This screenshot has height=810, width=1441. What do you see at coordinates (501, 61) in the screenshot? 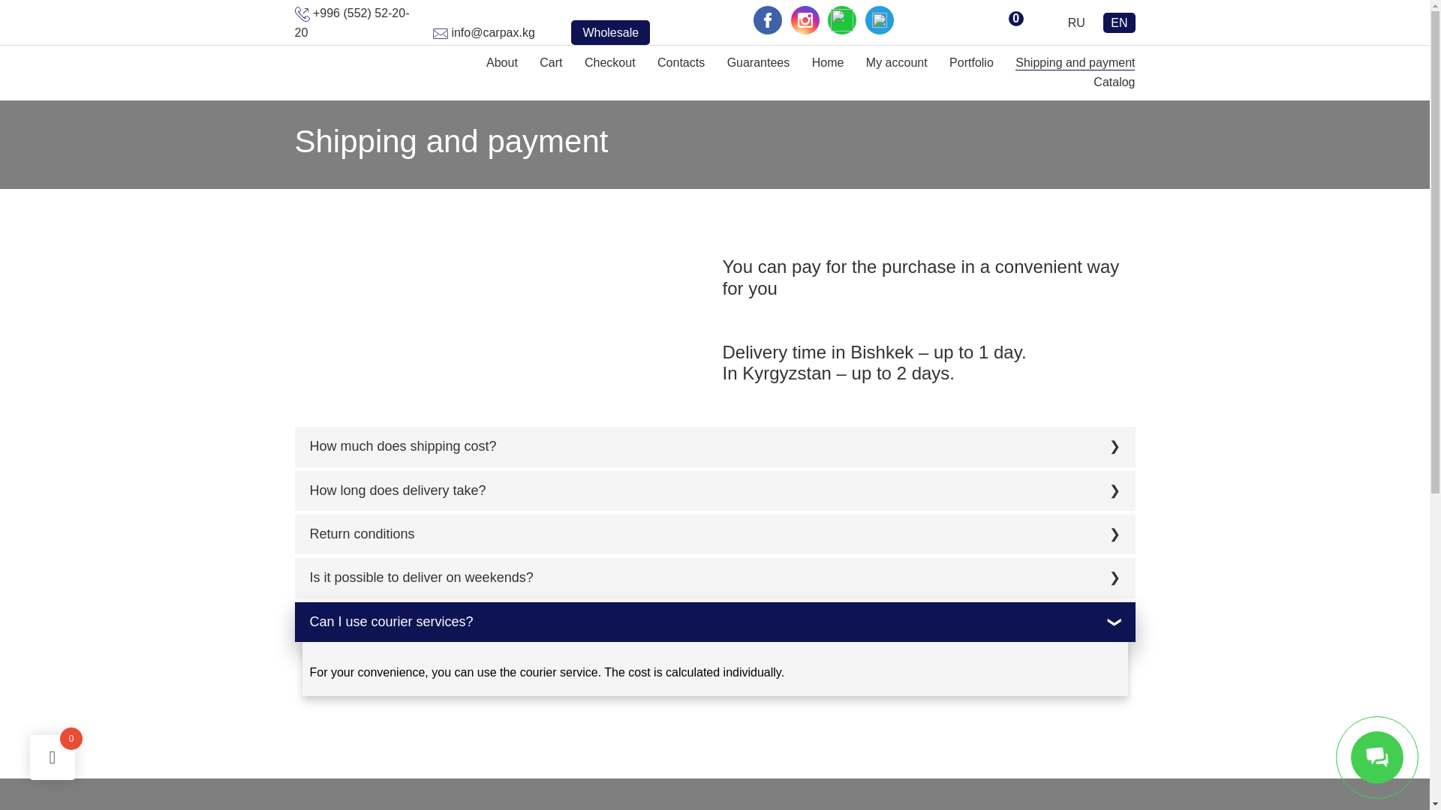
I see `About` at bounding box center [501, 61].